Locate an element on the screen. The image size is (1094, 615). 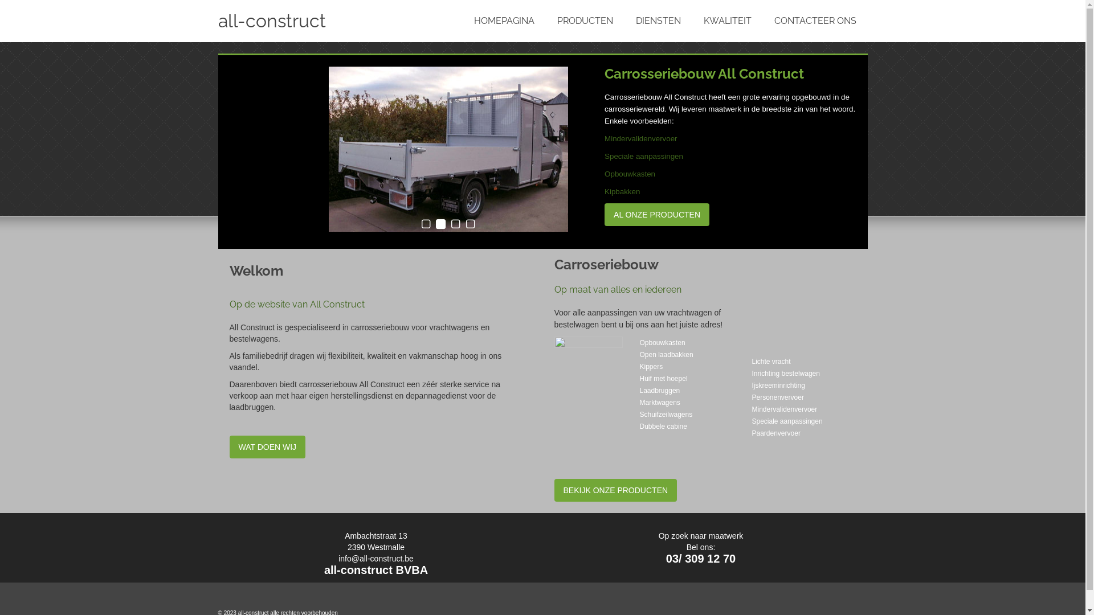
HOMEPAGINA is located at coordinates (504, 21).